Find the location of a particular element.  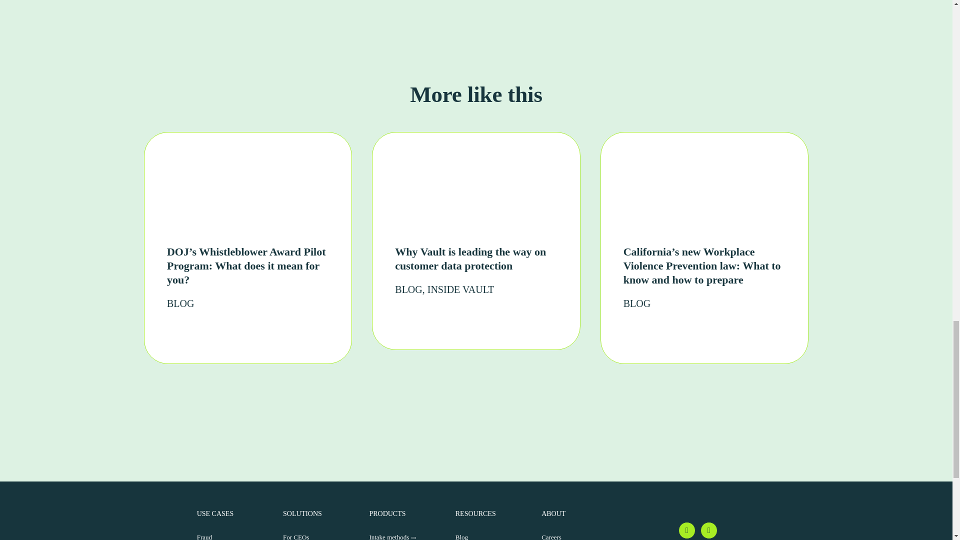

Blog is located at coordinates (408, 289).